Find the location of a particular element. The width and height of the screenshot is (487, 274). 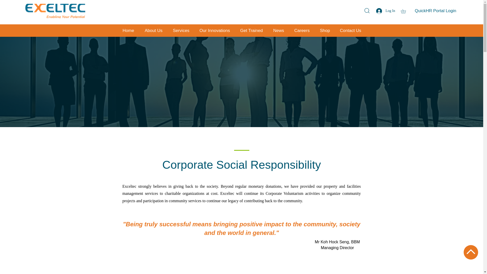

QuickHR Portal Login is located at coordinates (435, 11).